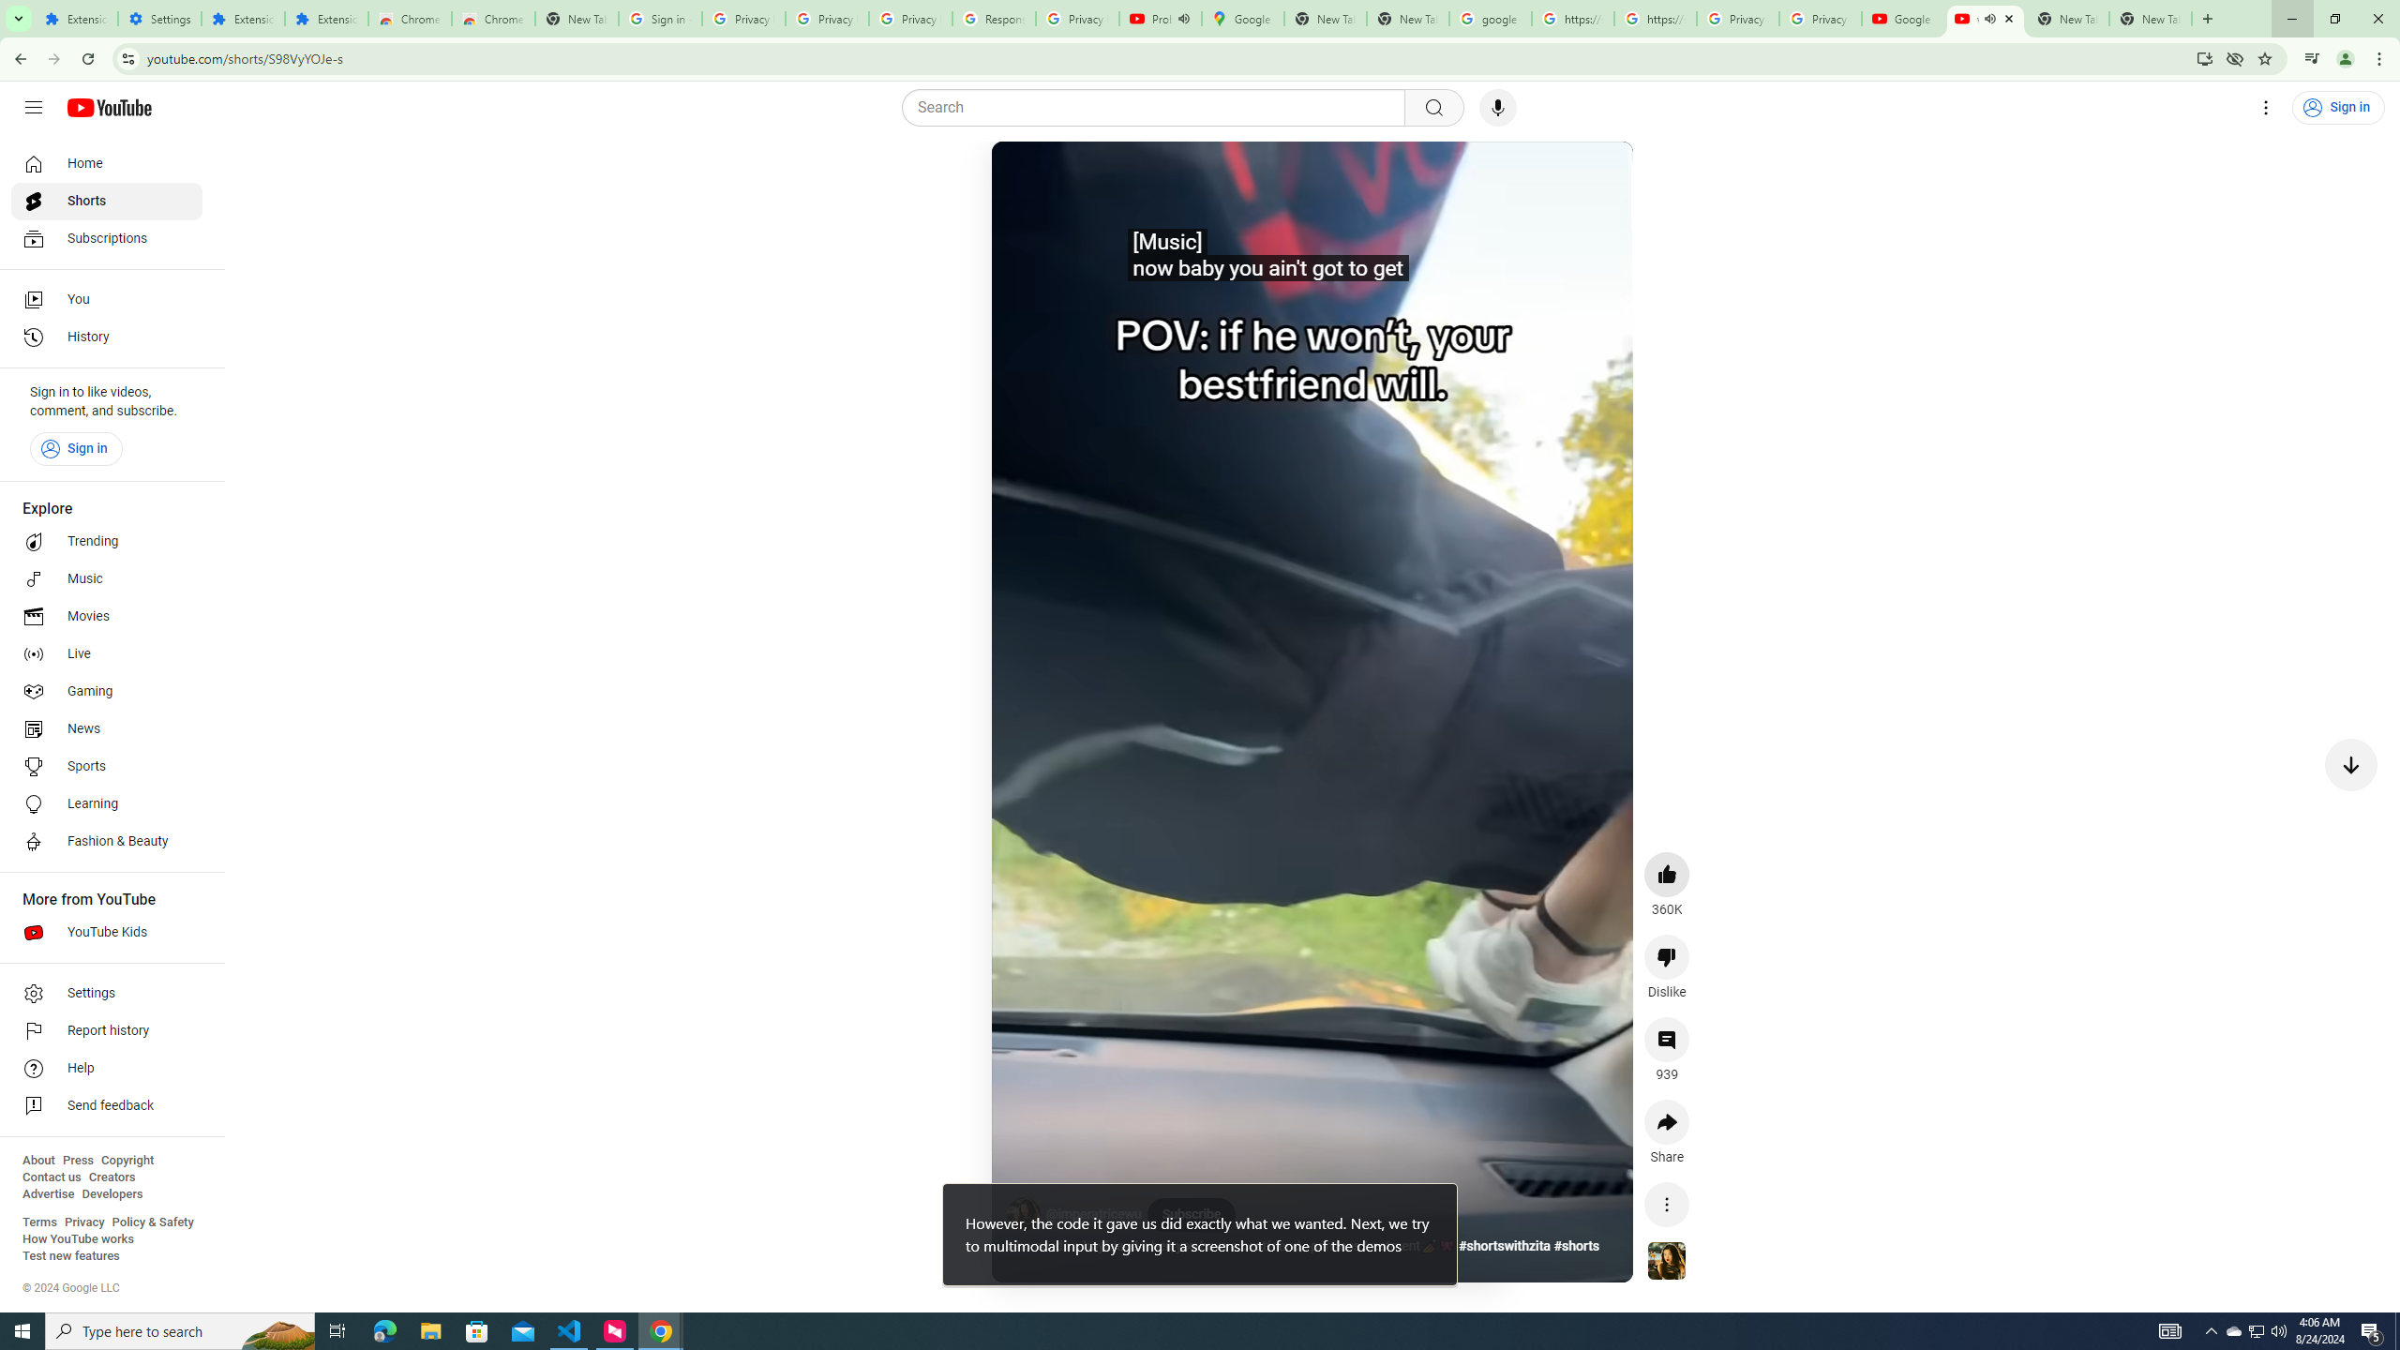 This screenshot has height=1350, width=2400. Describe the element at coordinates (107, 201) in the screenshot. I see `Shorts` at that location.